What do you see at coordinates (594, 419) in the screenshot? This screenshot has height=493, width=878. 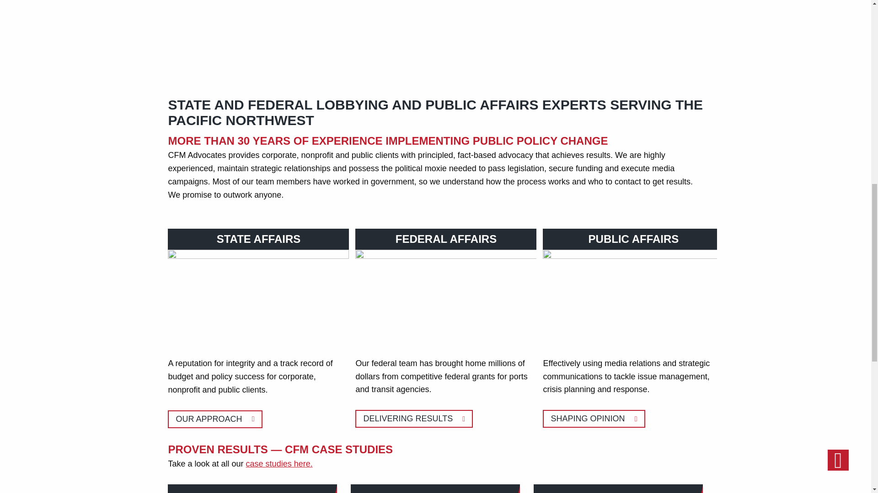 I see `OUR APPROACH` at bounding box center [594, 419].